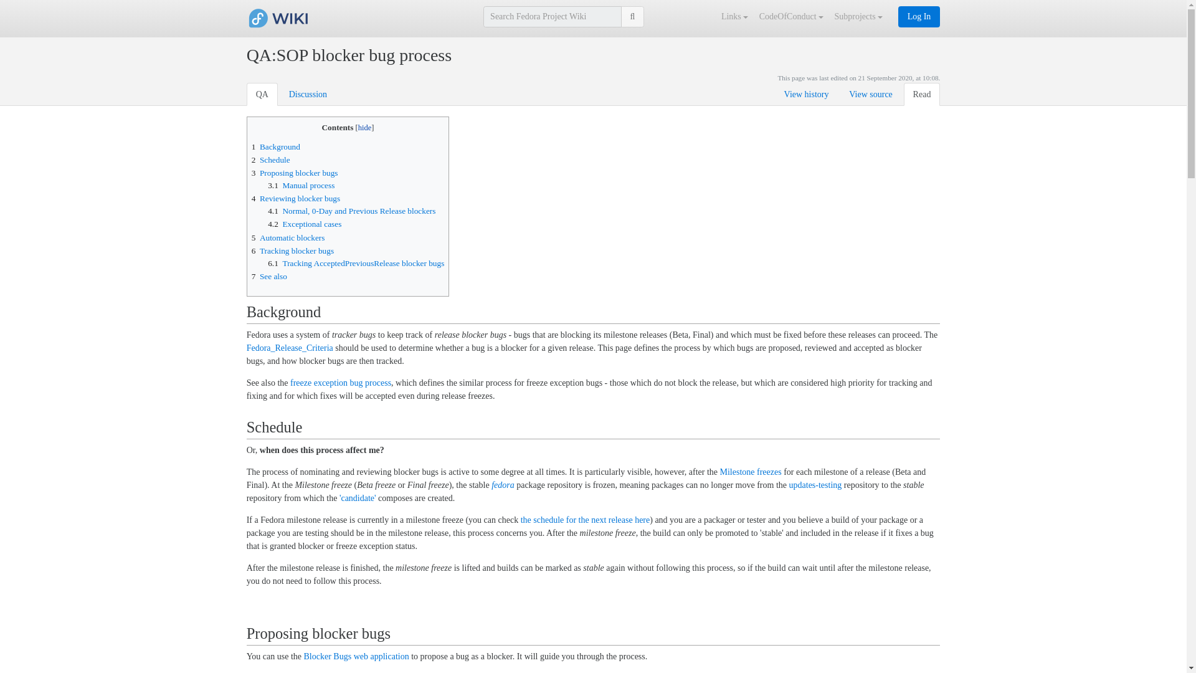 The width and height of the screenshot is (1196, 673). What do you see at coordinates (296, 198) in the screenshot?
I see `4 Reviewing blocker bugs` at bounding box center [296, 198].